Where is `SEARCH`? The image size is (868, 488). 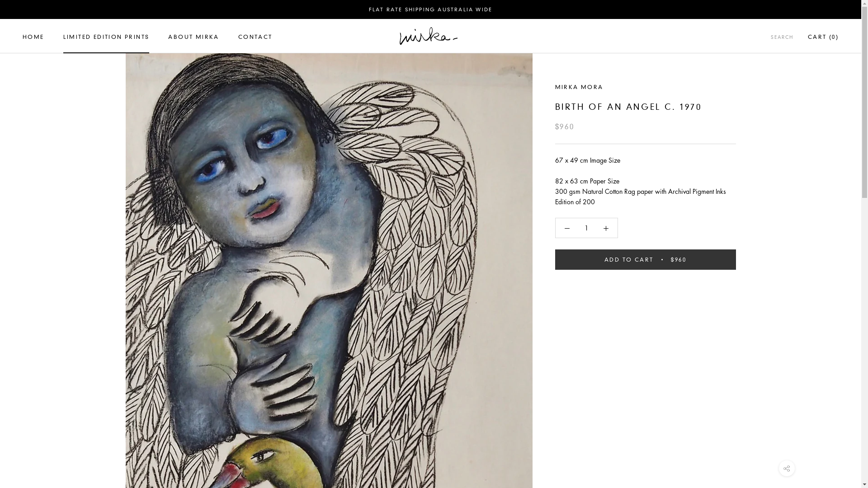 SEARCH is located at coordinates (782, 38).